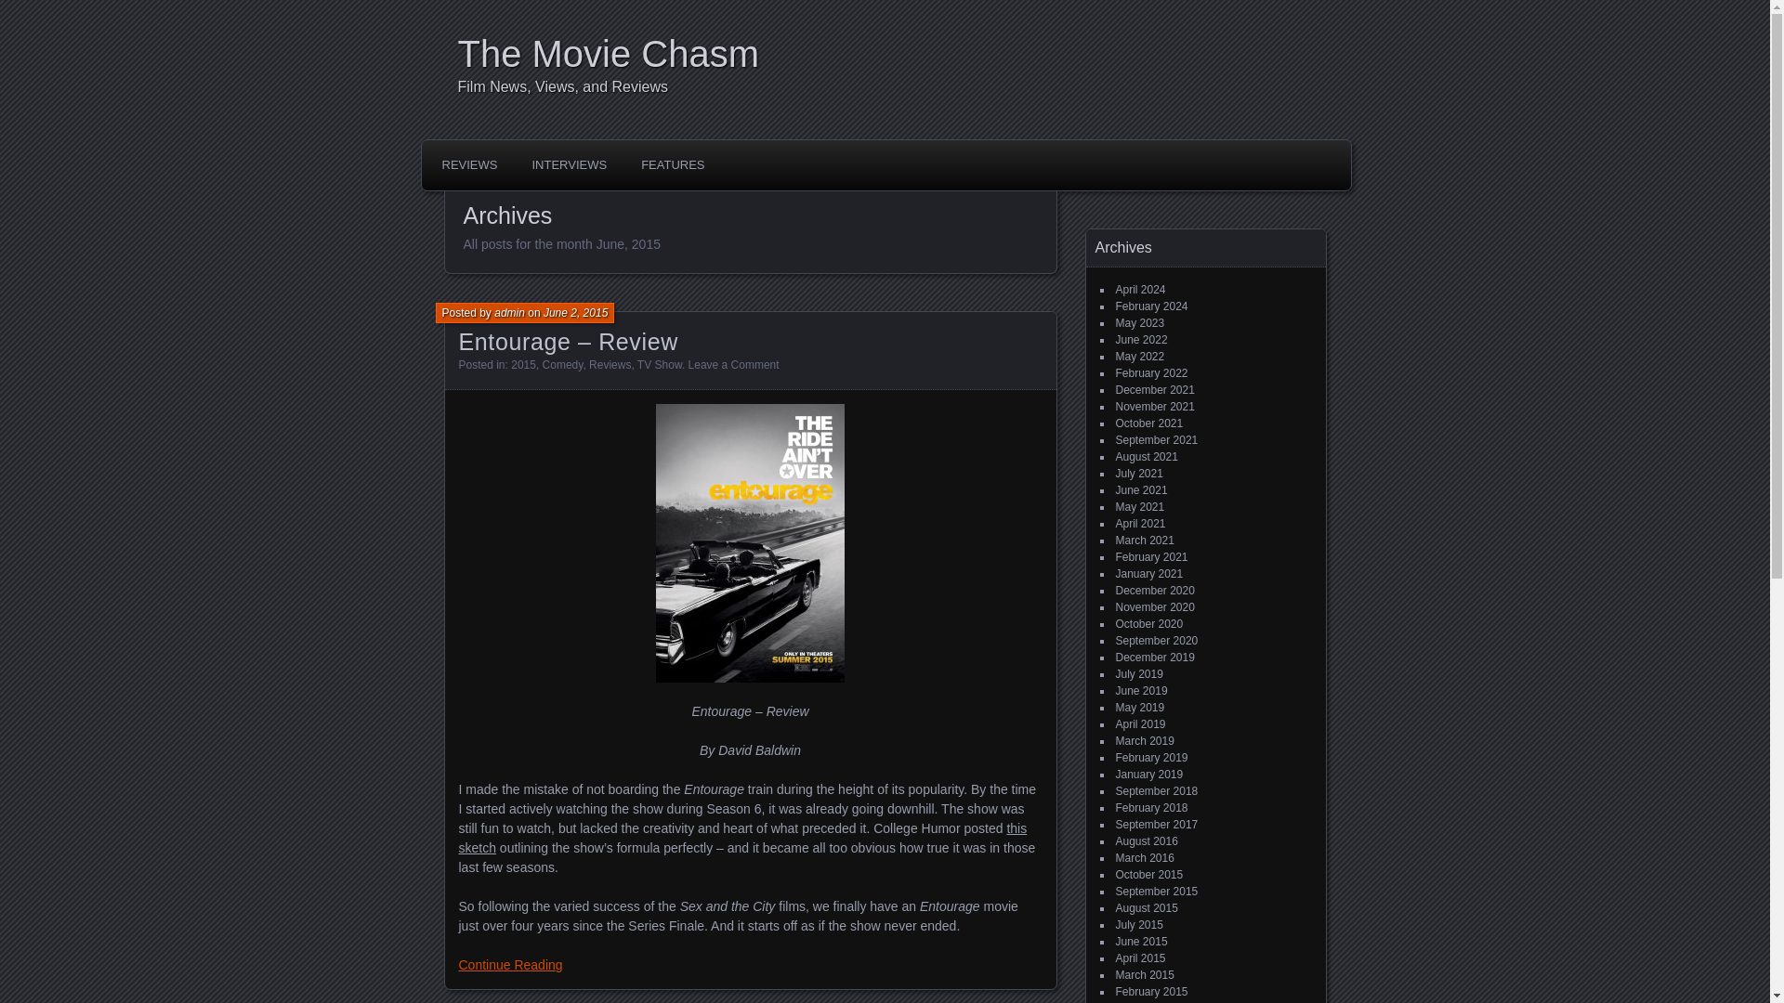 The height and width of the screenshot is (1003, 1784). I want to click on June 2, 2015, so click(576, 313).